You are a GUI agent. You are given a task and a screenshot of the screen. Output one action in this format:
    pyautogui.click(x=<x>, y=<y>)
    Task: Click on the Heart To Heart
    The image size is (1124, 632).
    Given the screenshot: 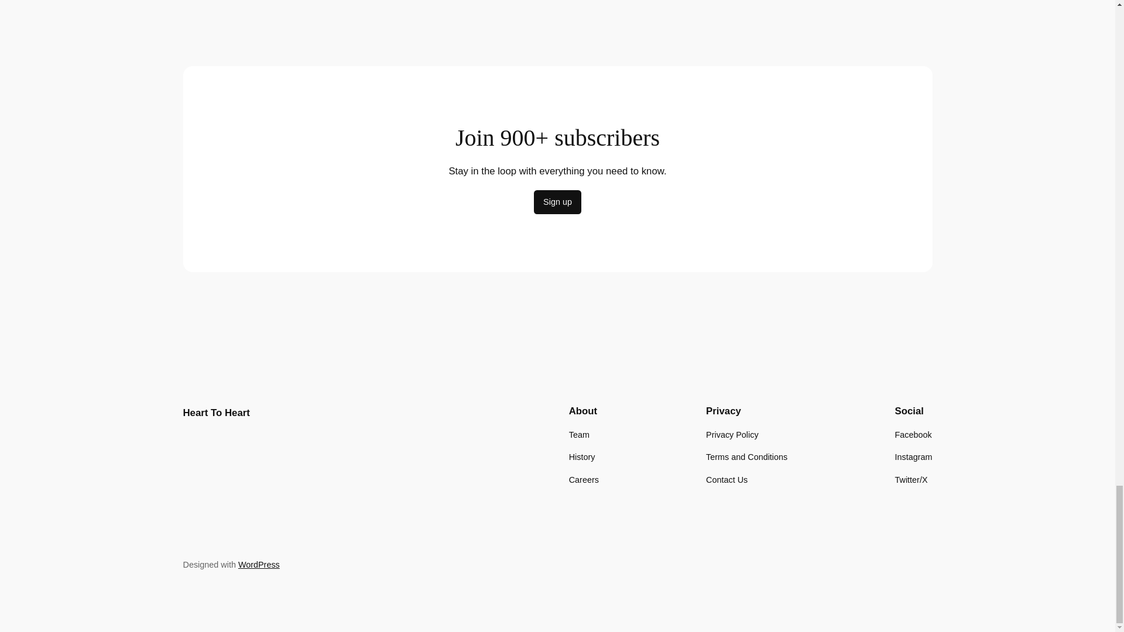 What is the action you would take?
    pyautogui.click(x=215, y=412)
    